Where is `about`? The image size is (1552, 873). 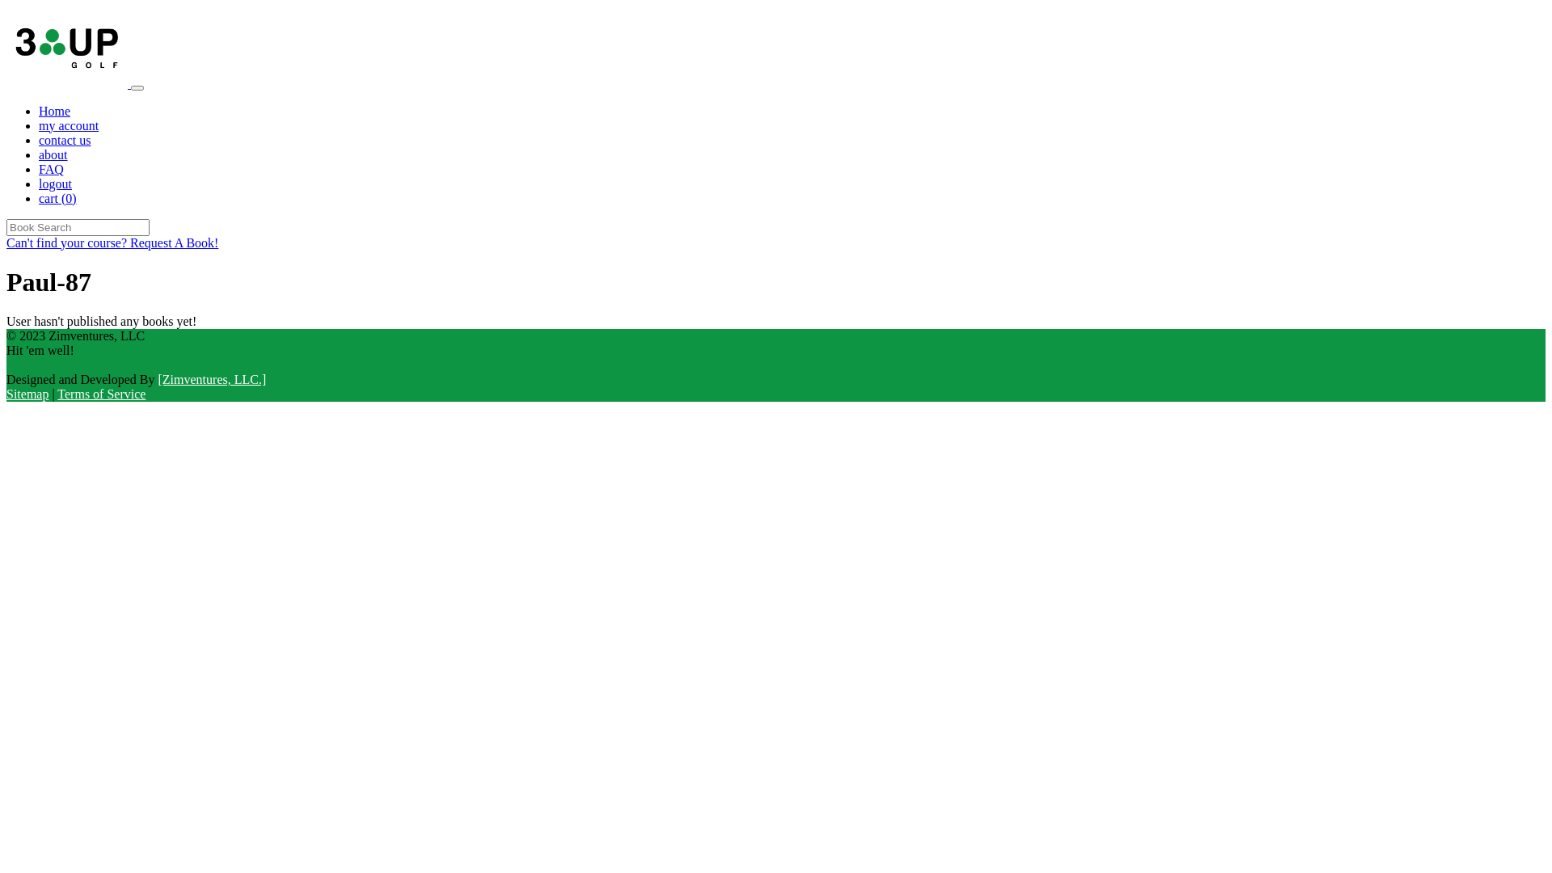
about is located at coordinates (53, 155).